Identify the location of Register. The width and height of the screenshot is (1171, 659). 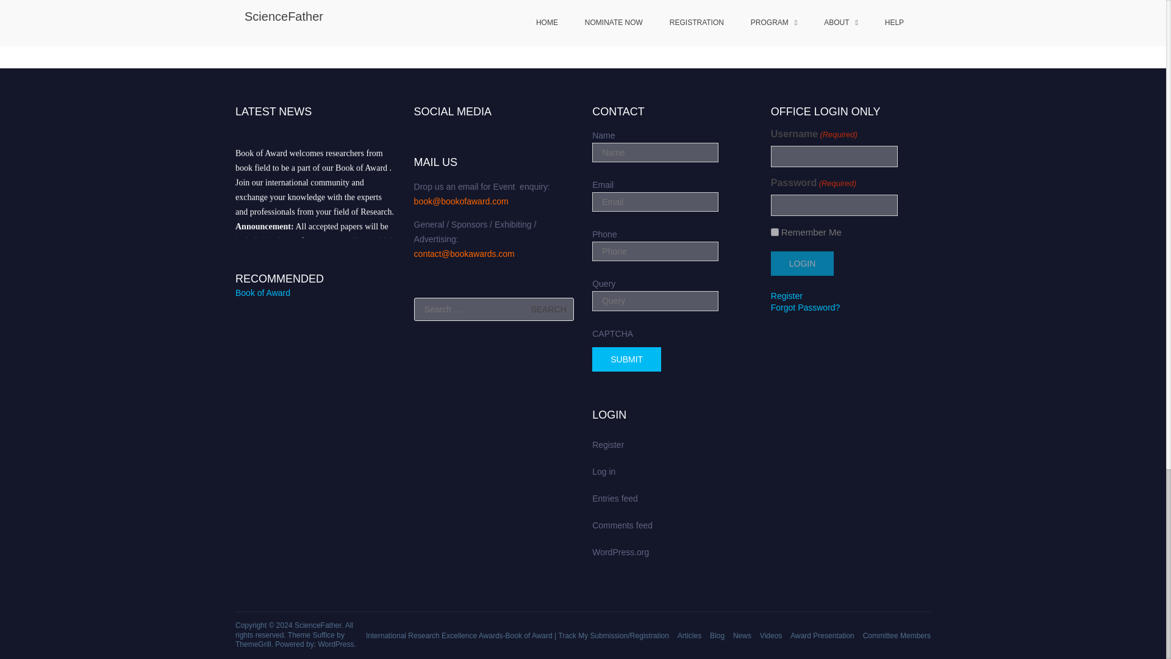
(786, 295).